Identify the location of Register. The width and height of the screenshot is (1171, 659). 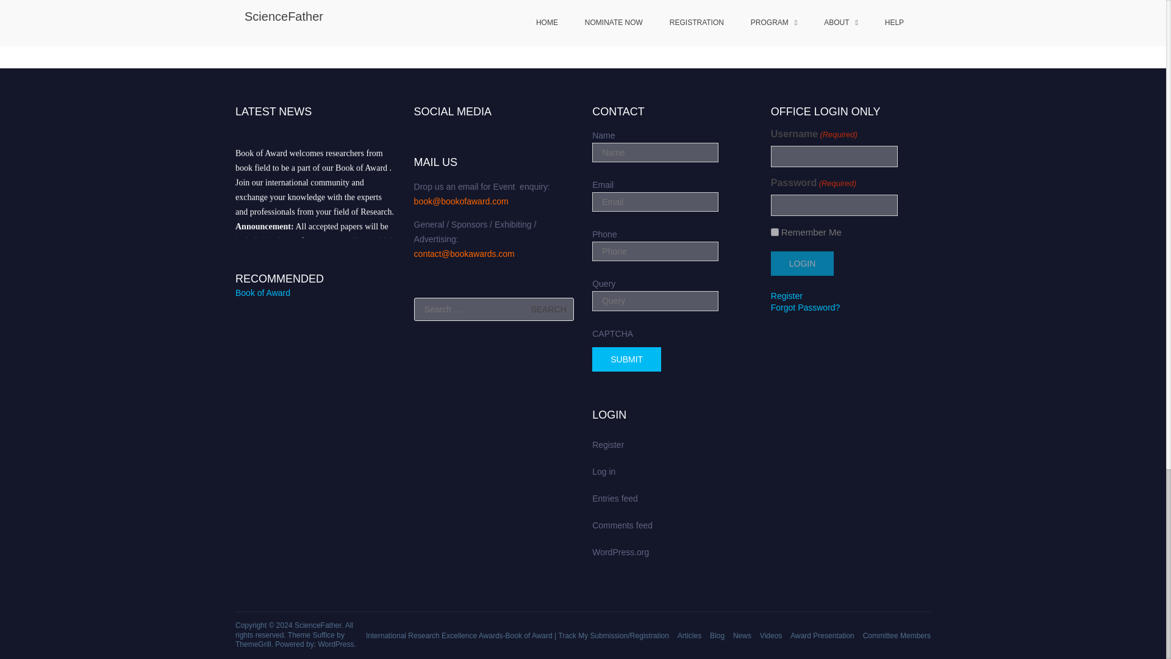
(786, 295).